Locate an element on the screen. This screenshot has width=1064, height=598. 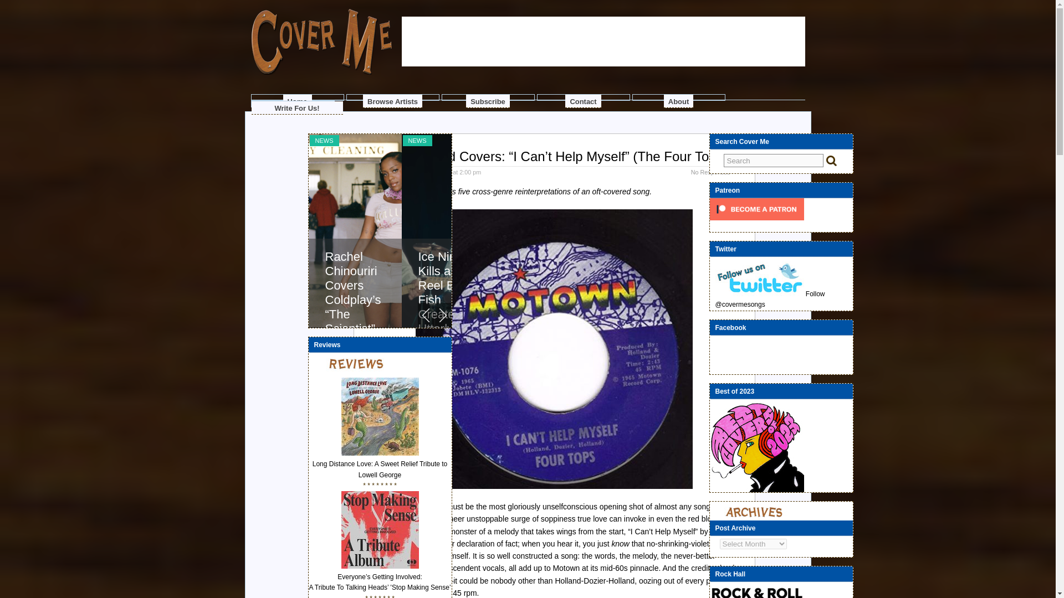
Five Good Covers is located at coordinates (393, 192).